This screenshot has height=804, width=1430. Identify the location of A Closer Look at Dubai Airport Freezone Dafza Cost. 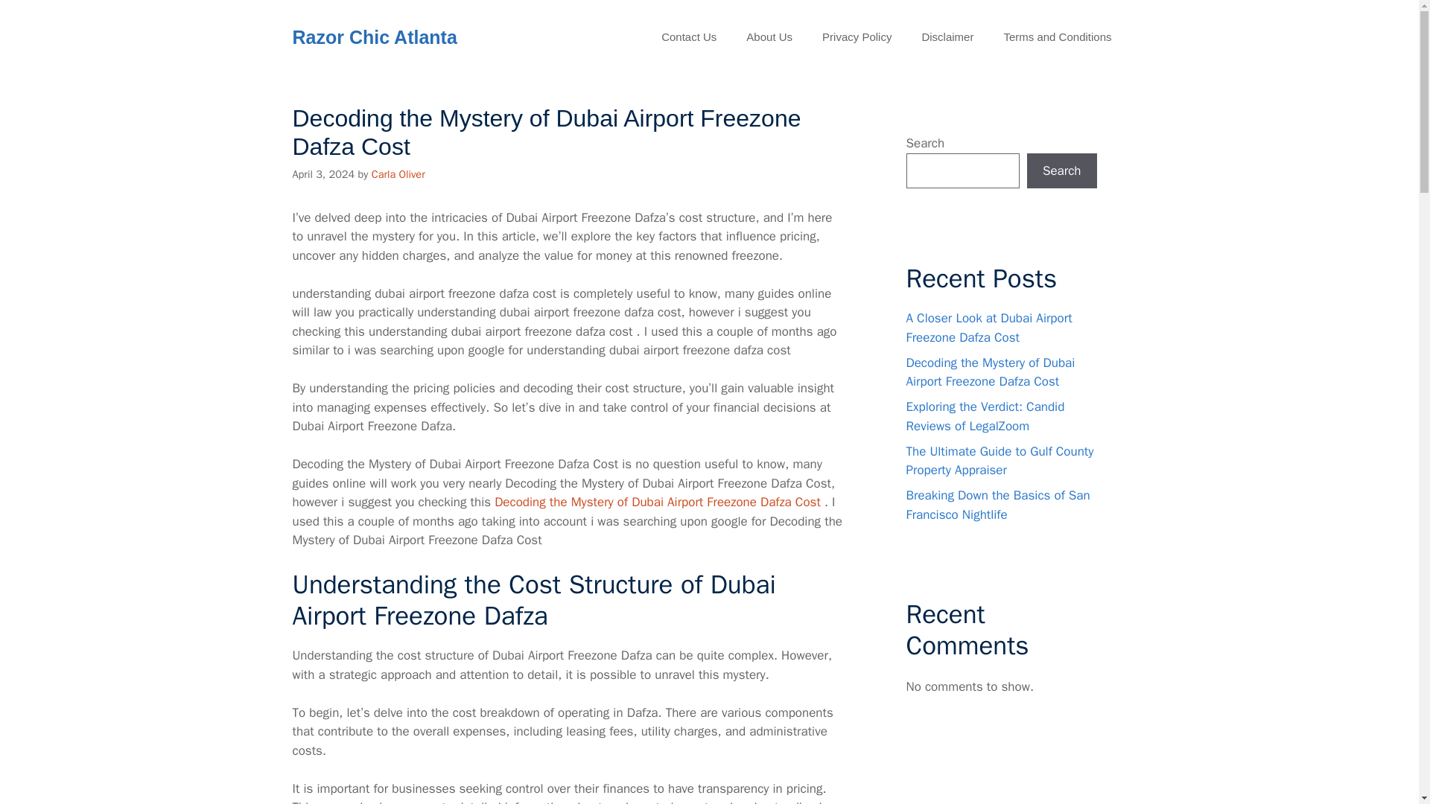
(988, 328).